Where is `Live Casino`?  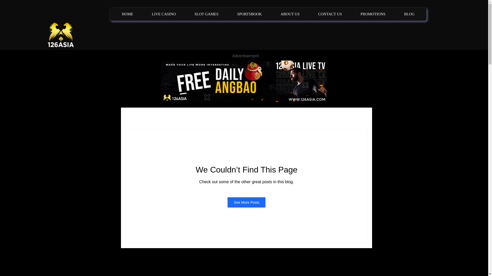
Live Casino is located at coordinates (154, 118).